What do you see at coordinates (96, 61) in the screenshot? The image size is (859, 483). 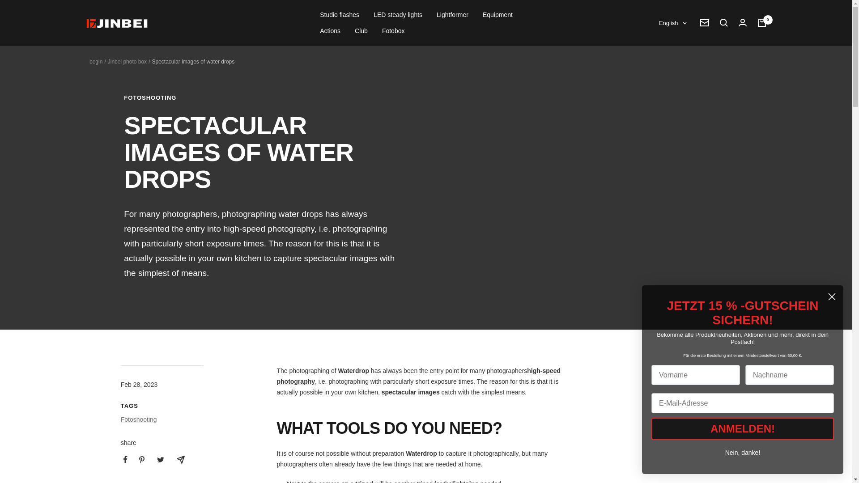 I see `begin` at bounding box center [96, 61].